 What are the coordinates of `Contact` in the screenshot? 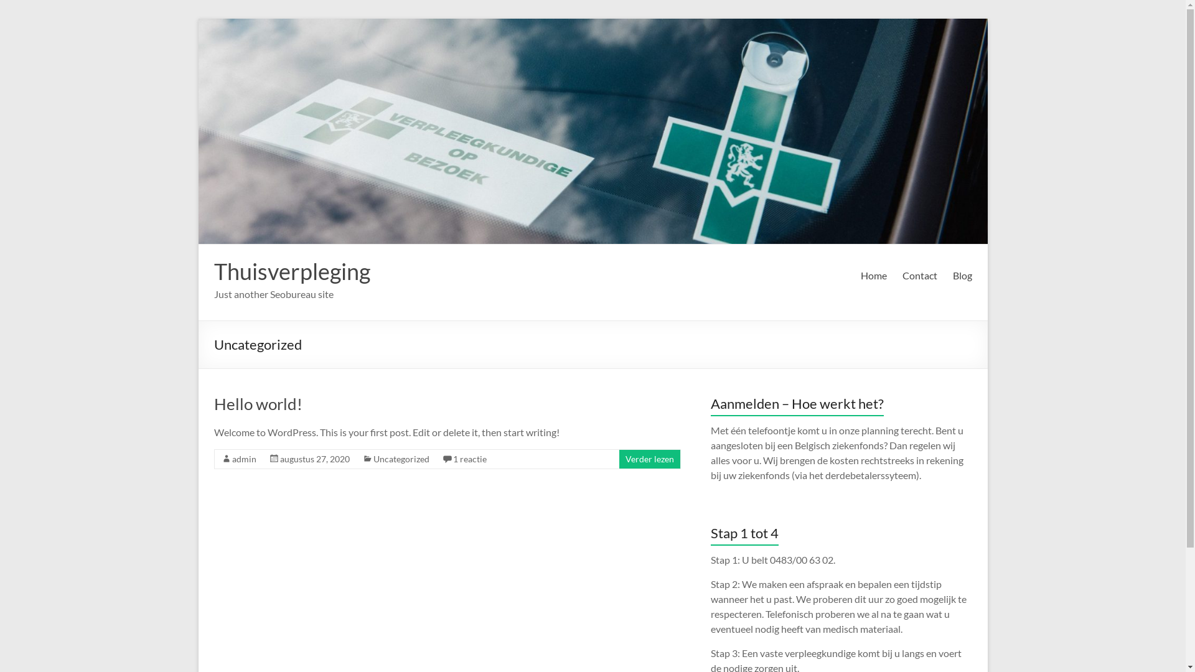 It's located at (920, 276).